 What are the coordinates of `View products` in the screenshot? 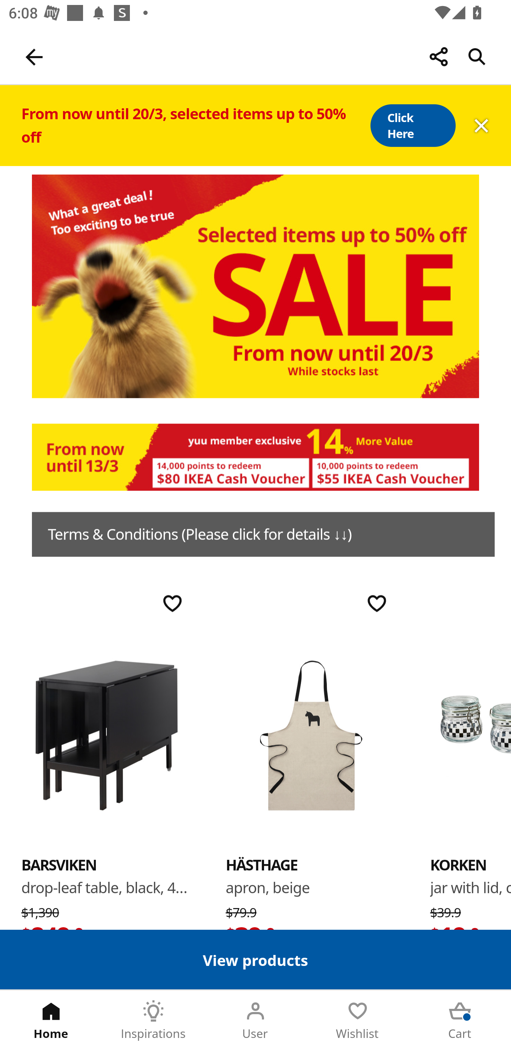 It's located at (255, 959).